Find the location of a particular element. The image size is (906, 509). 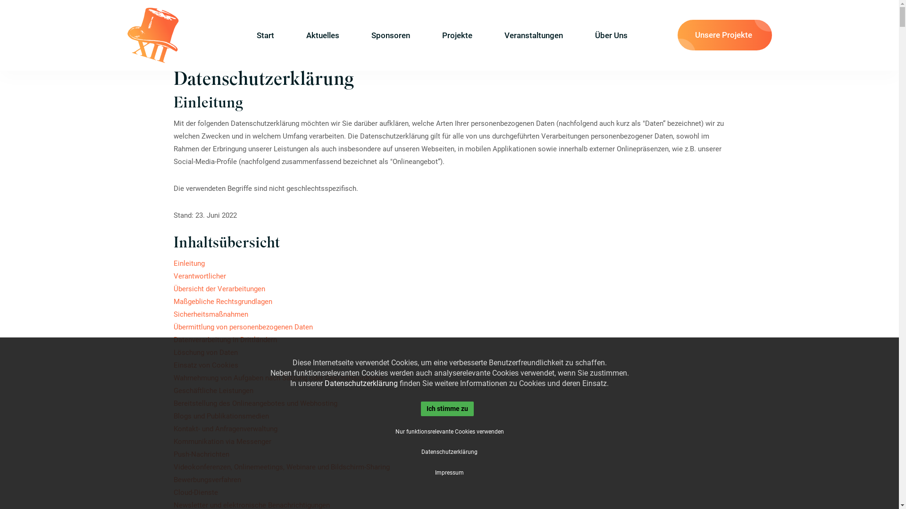

Kommunikation via Messenger is located at coordinates (223, 442).